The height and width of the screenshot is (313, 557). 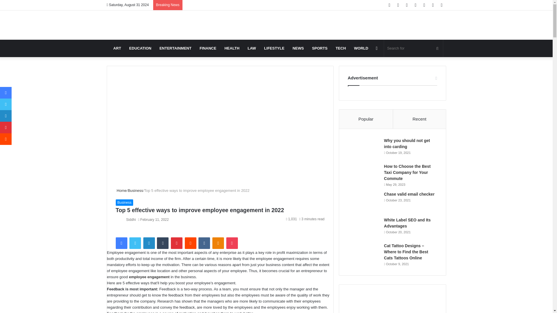 I want to click on Facebook, so click(x=121, y=243).